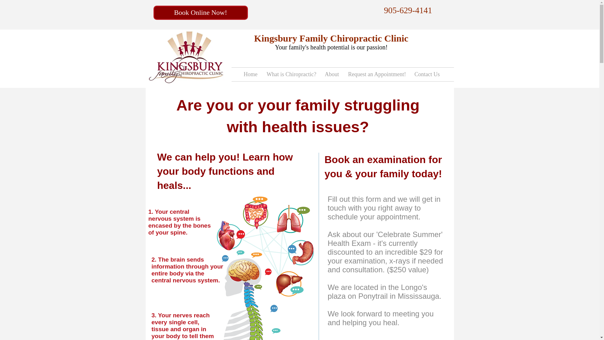 The width and height of the screenshot is (604, 340). What do you see at coordinates (377, 74) in the screenshot?
I see `Request an Appointment!` at bounding box center [377, 74].